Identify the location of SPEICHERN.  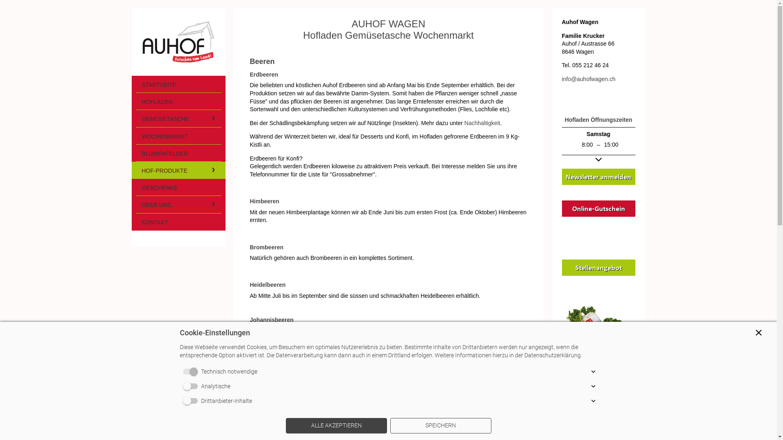
(440, 426).